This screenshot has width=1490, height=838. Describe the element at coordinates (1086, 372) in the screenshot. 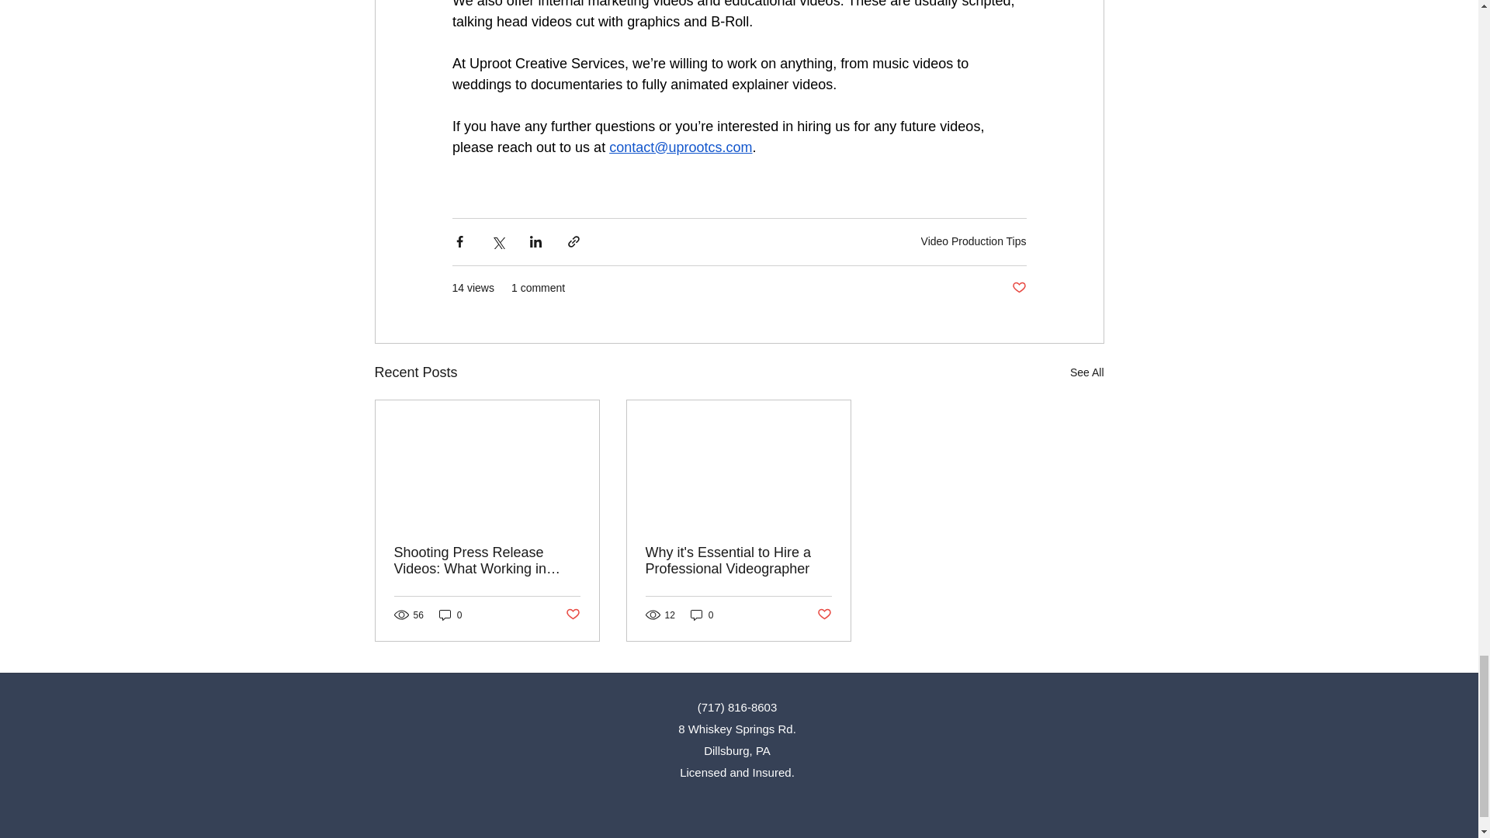

I see `See All` at that location.